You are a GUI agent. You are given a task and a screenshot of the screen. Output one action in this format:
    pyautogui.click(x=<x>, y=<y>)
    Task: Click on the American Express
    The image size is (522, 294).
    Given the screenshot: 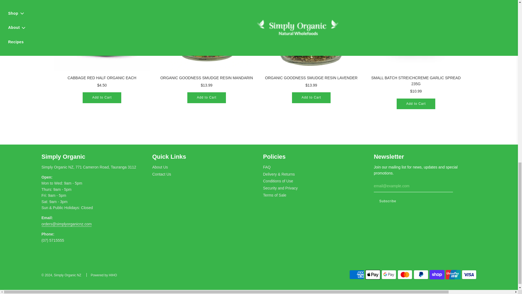 What is the action you would take?
    pyautogui.click(x=357, y=275)
    